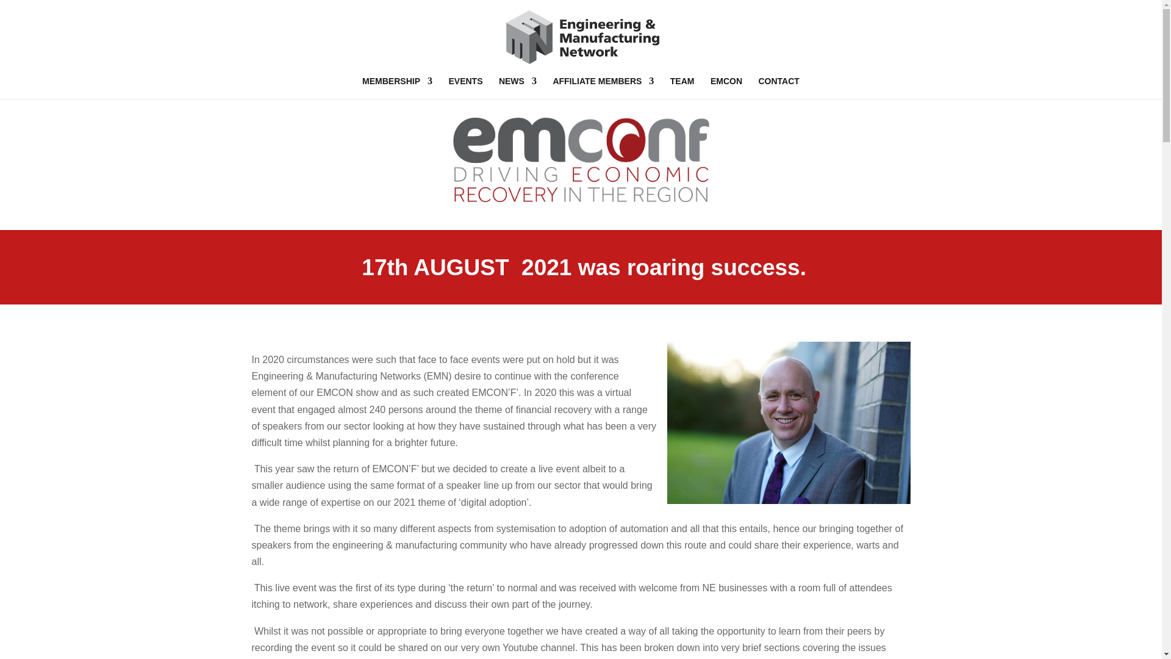 The height and width of the screenshot is (659, 1171). What do you see at coordinates (396, 88) in the screenshot?
I see `MEMBERSHIP` at bounding box center [396, 88].